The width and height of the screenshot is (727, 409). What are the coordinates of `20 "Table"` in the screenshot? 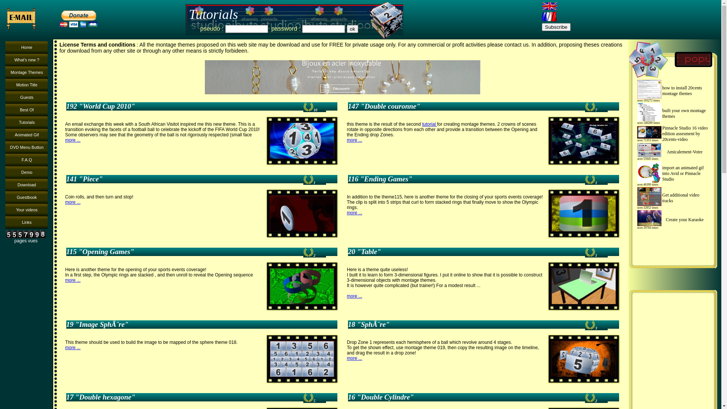 It's located at (466, 252).